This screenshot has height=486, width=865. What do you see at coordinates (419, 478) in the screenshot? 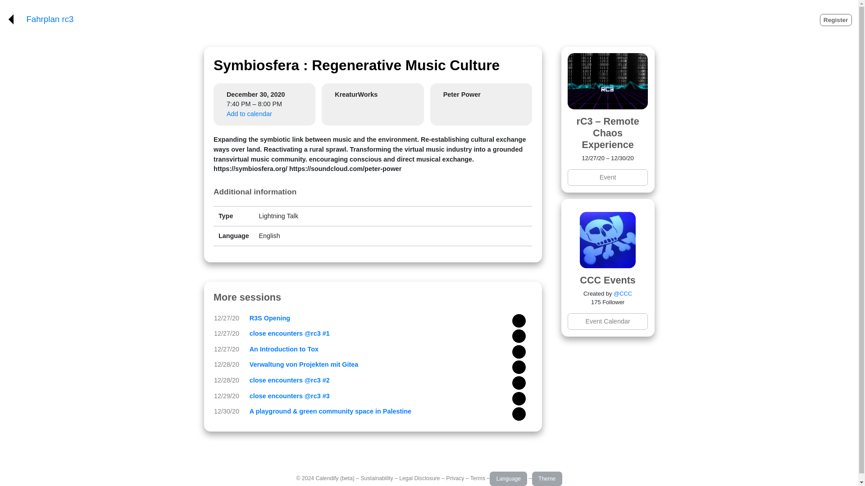
I see `Legal Disclosure` at bounding box center [419, 478].